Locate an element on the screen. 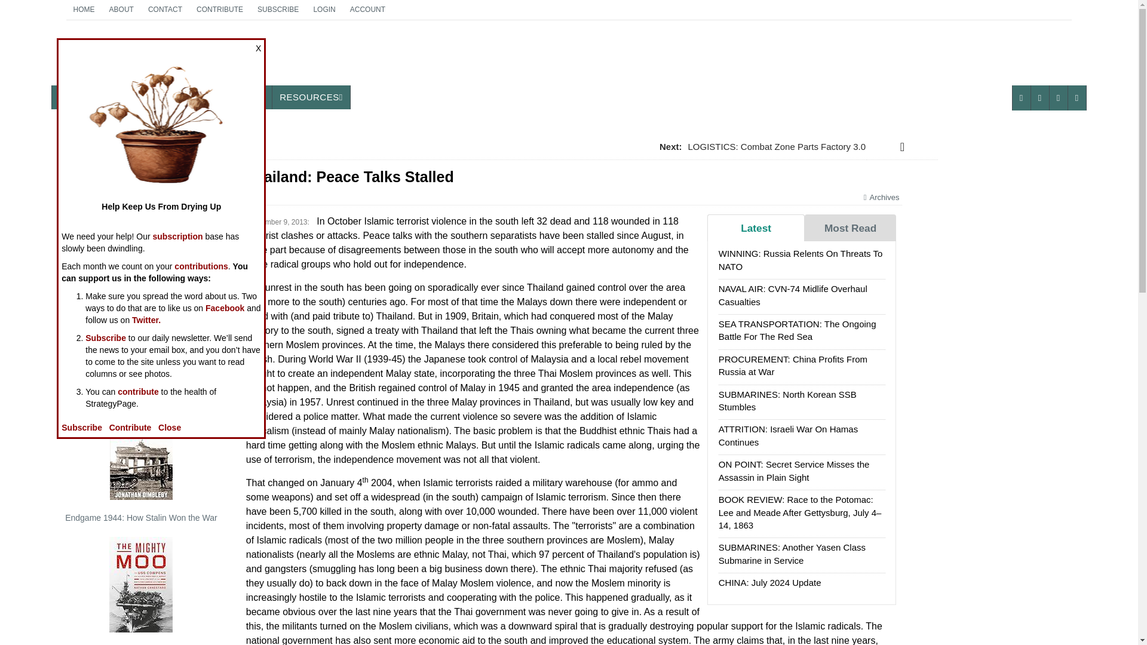 The height and width of the screenshot is (645, 1147). CONTACT is located at coordinates (121, 10).